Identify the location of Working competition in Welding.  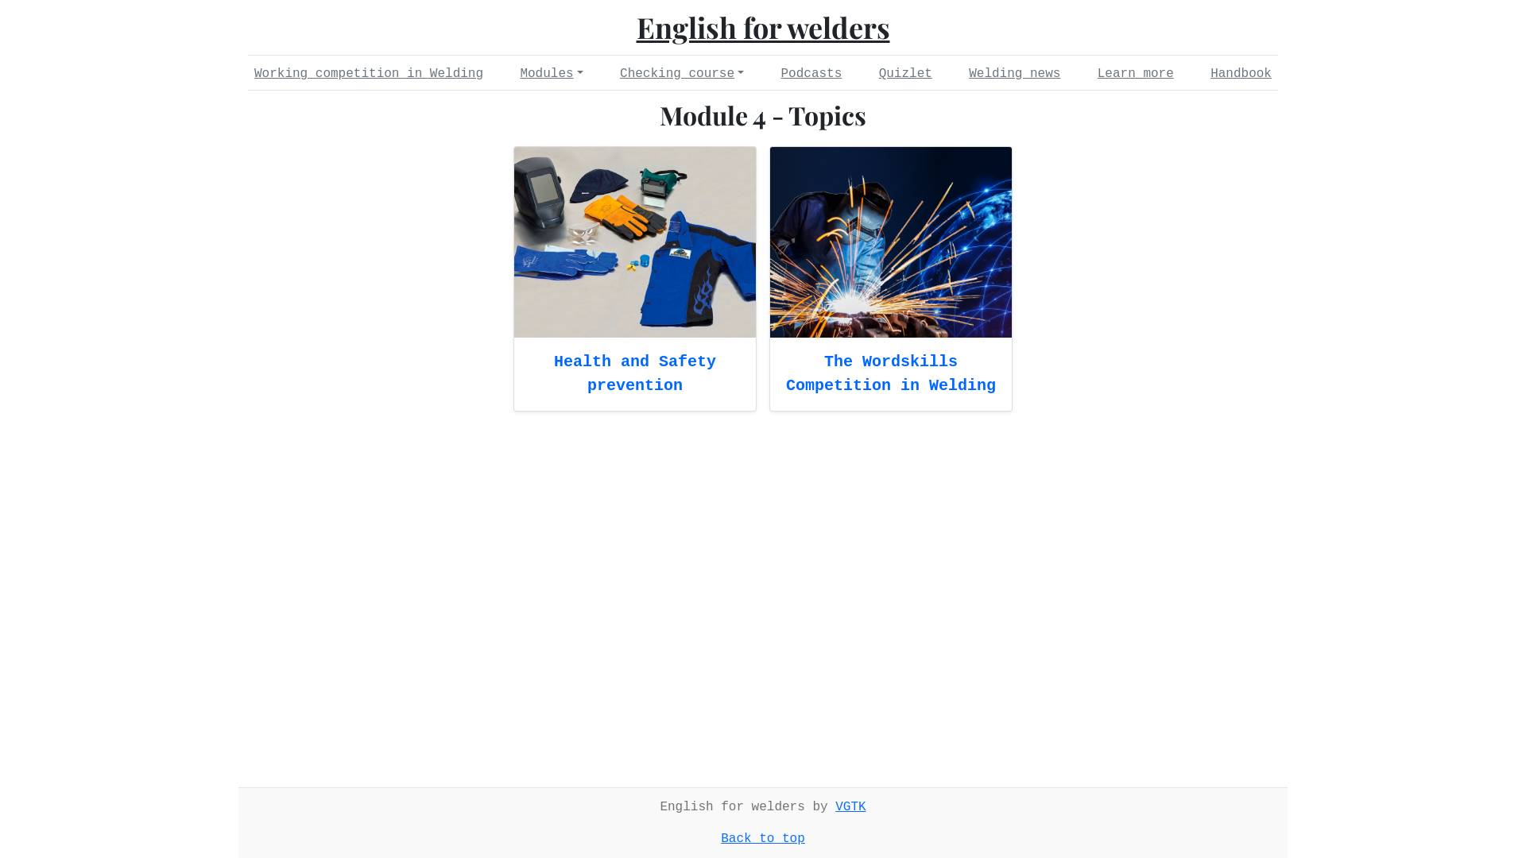
(369, 74).